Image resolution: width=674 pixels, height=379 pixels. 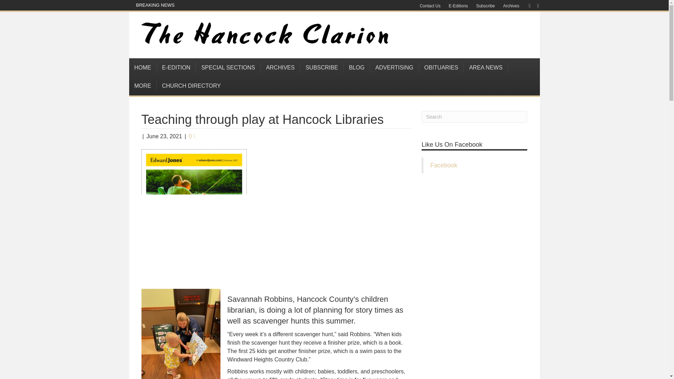 I want to click on SUBSCRIBE, so click(x=322, y=68).